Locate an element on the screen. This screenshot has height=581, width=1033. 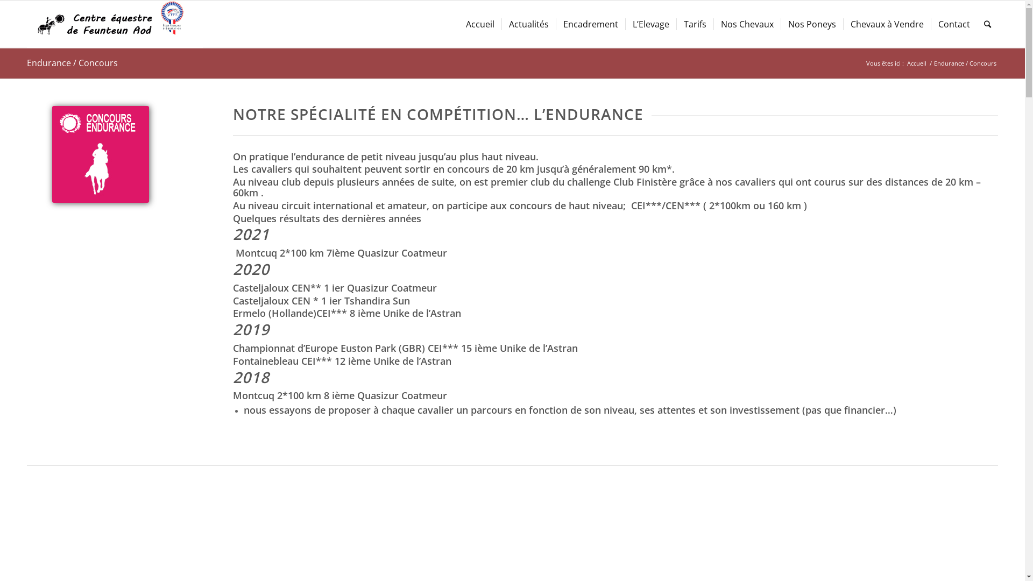
Nos Chevaux is located at coordinates (747, 24).